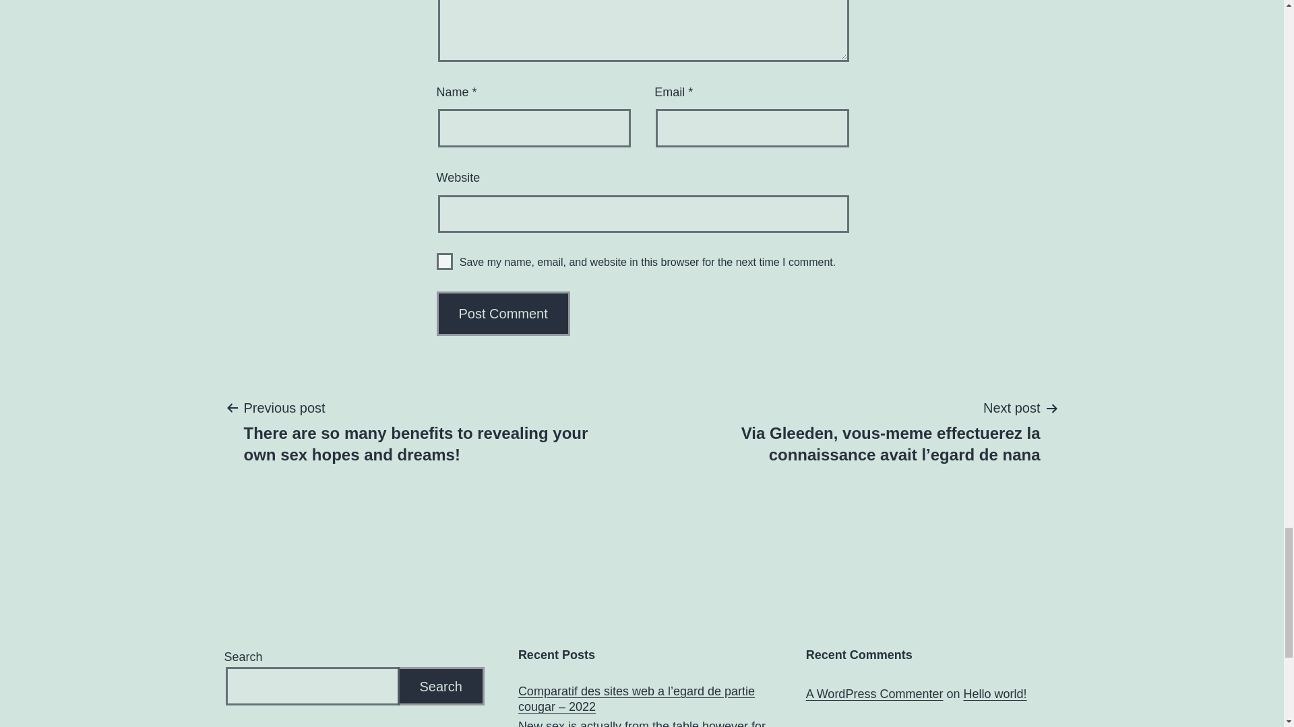 This screenshot has height=727, width=1294. I want to click on Search, so click(441, 686).